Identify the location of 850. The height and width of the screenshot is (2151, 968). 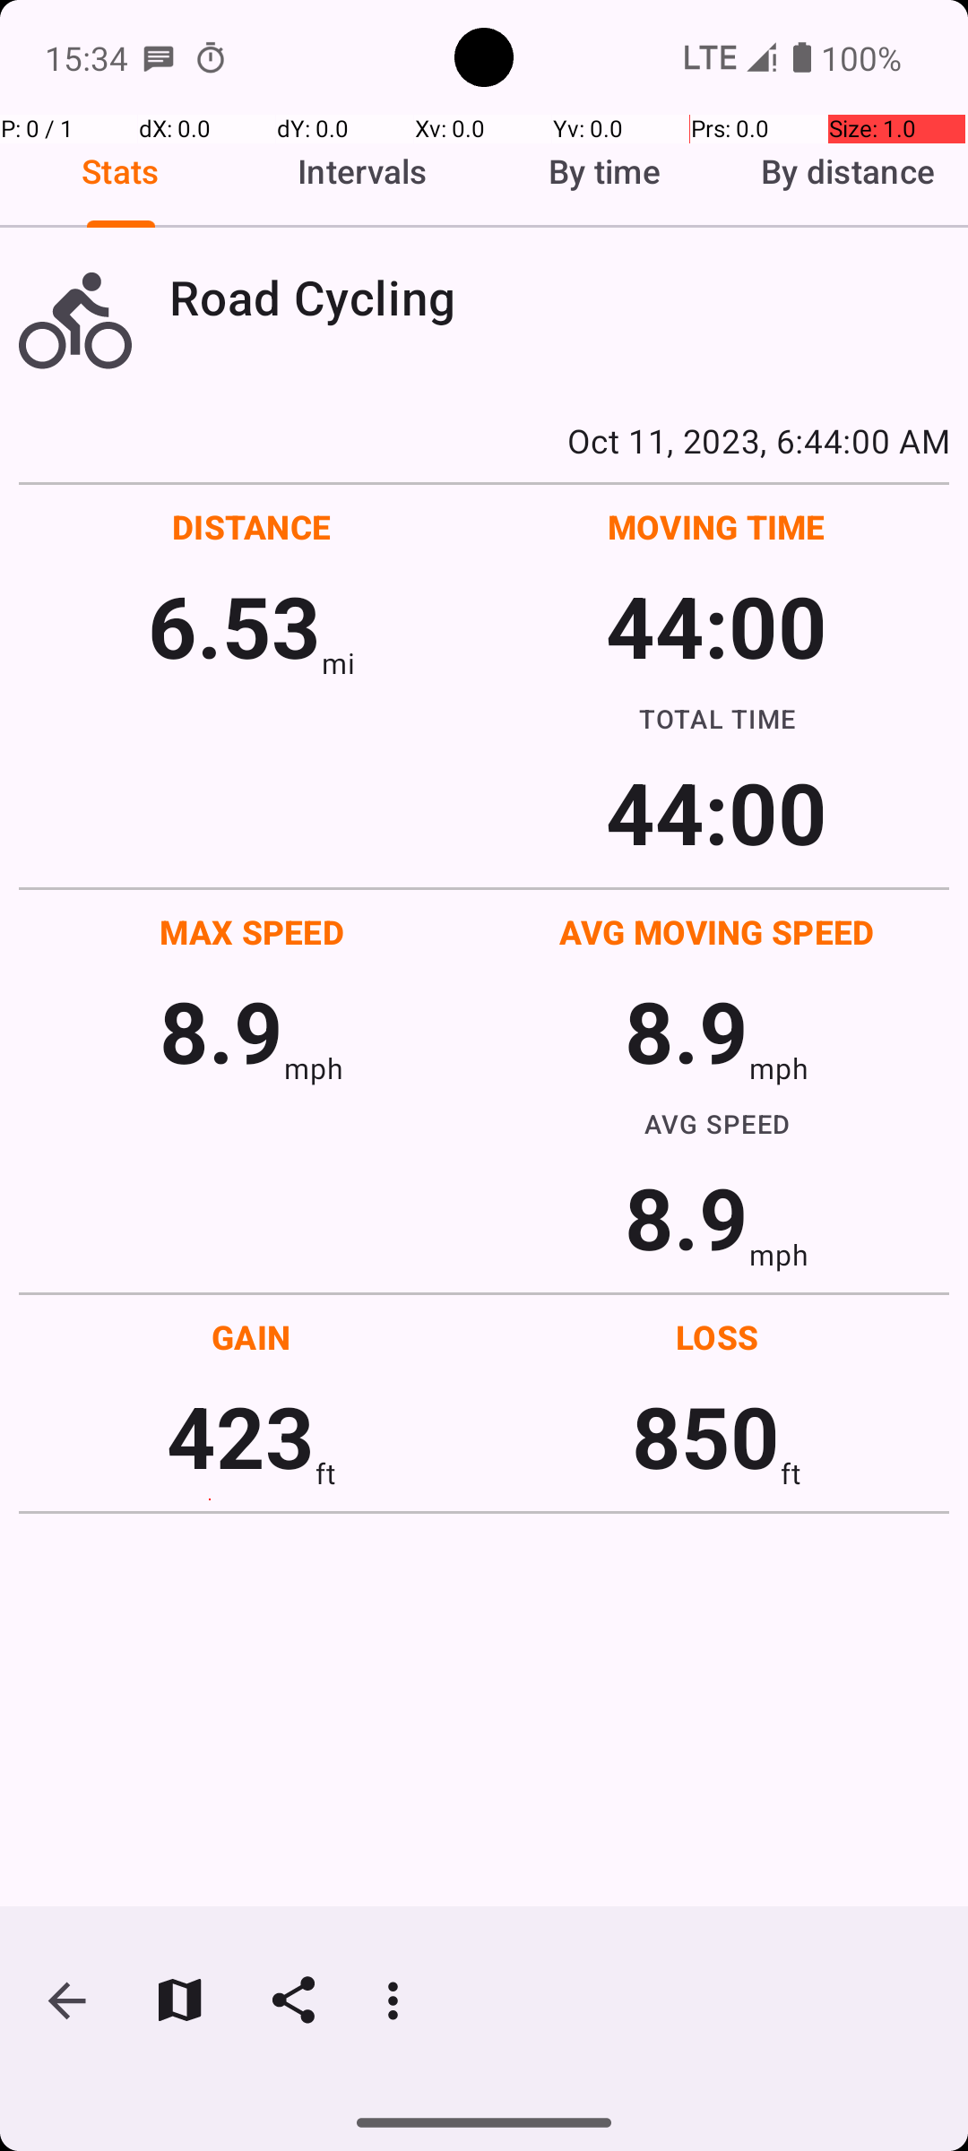
(706, 1436).